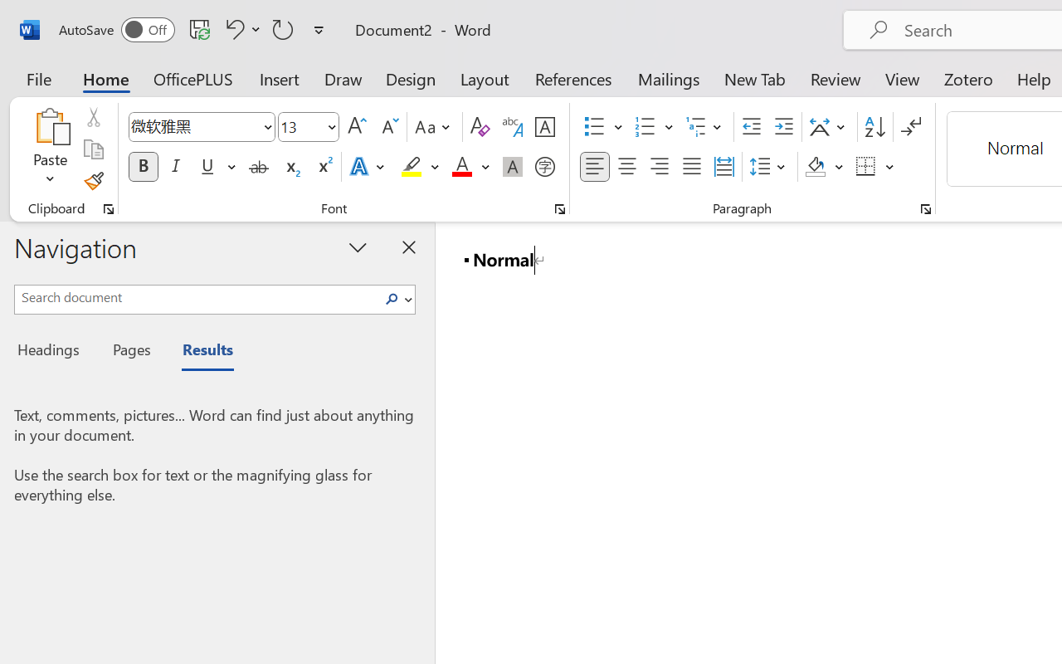  Describe the element at coordinates (874, 127) in the screenshot. I see `Sort...` at that location.